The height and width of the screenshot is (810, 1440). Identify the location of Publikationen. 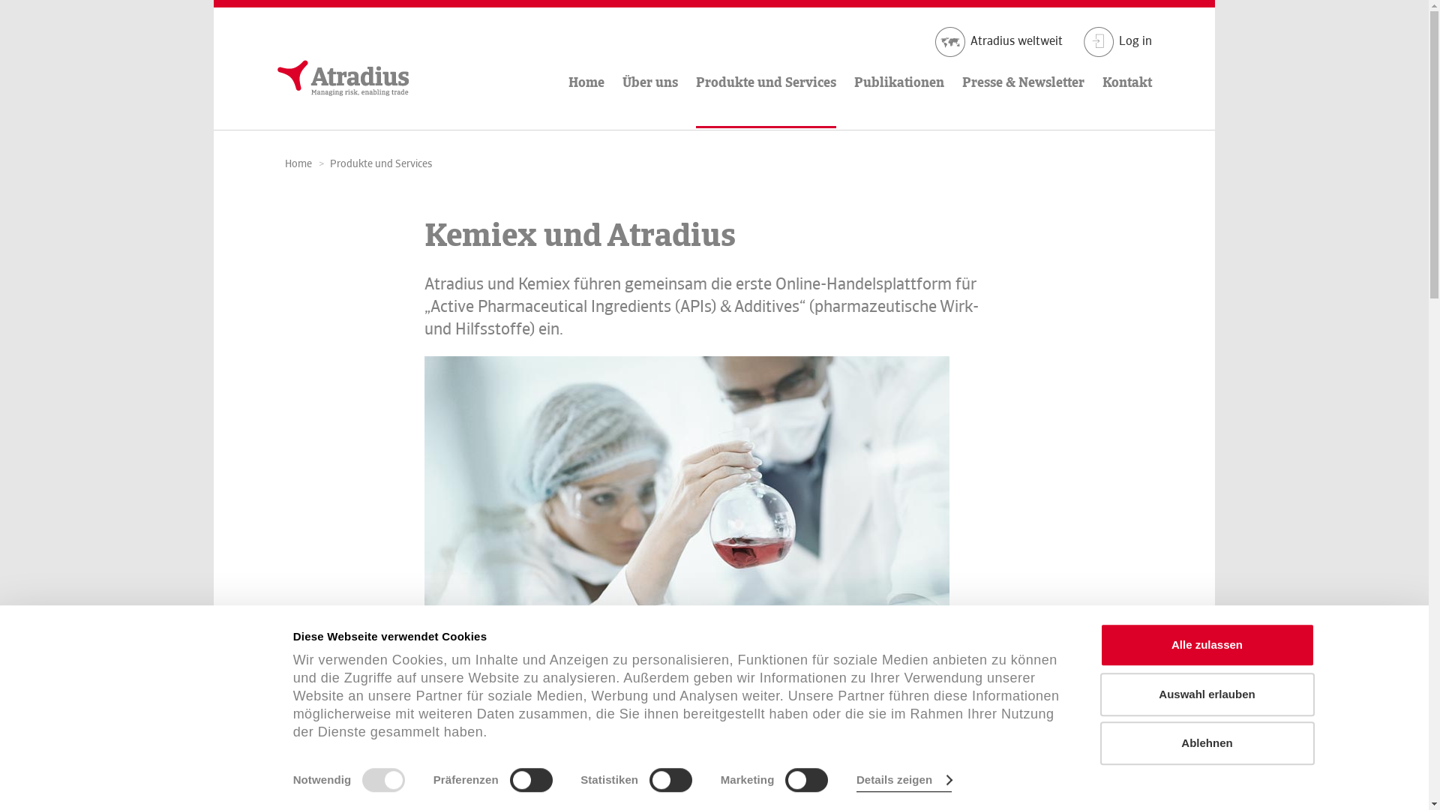
(899, 64).